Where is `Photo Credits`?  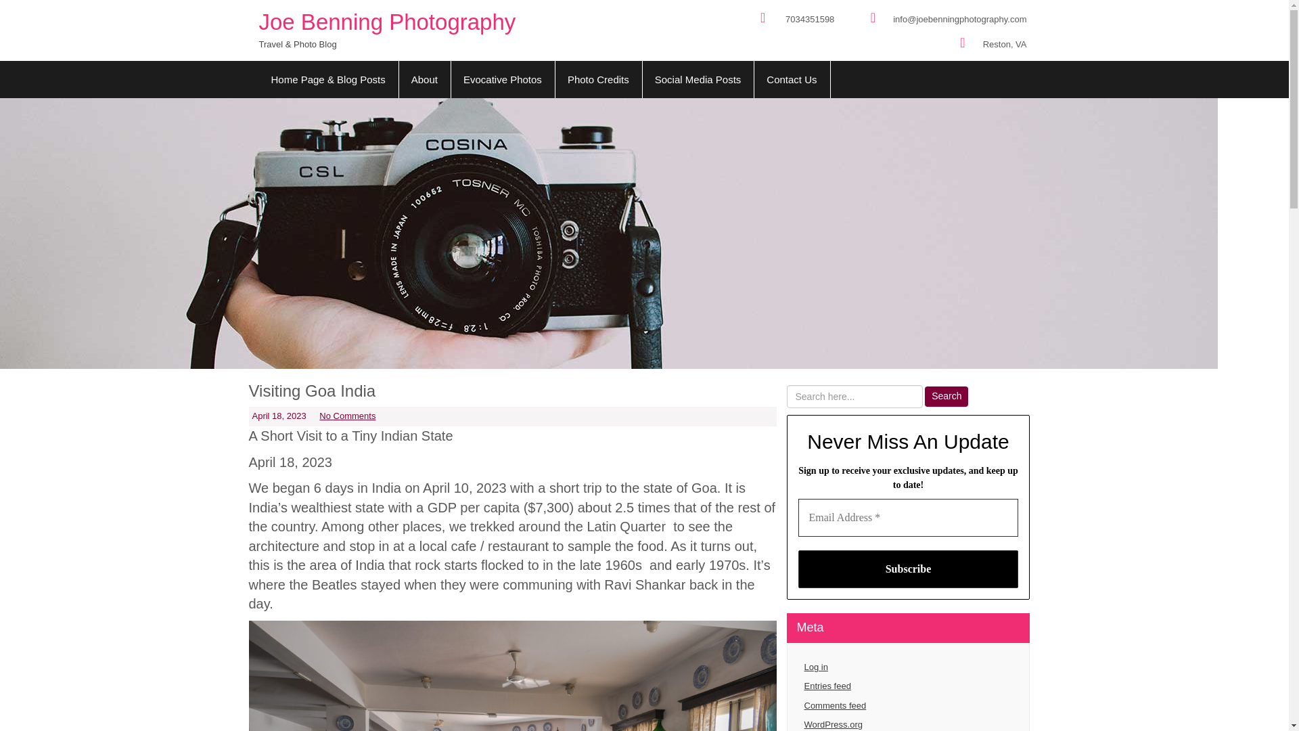 Photo Credits is located at coordinates (598, 79).